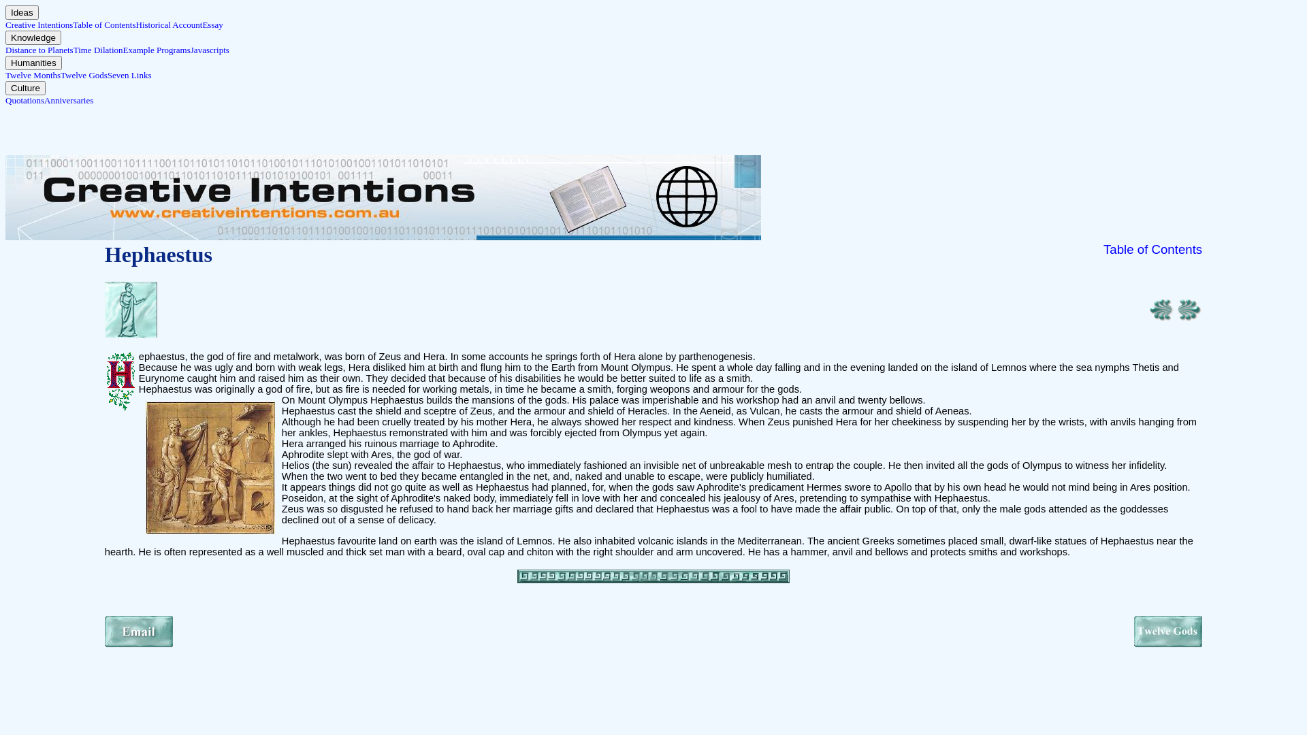 Image resolution: width=1307 pixels, height=735 pixels. What do you see at coordinates (210, 50) in the screenshot?
I see `Javascripts` at bounding box center [210, 50].